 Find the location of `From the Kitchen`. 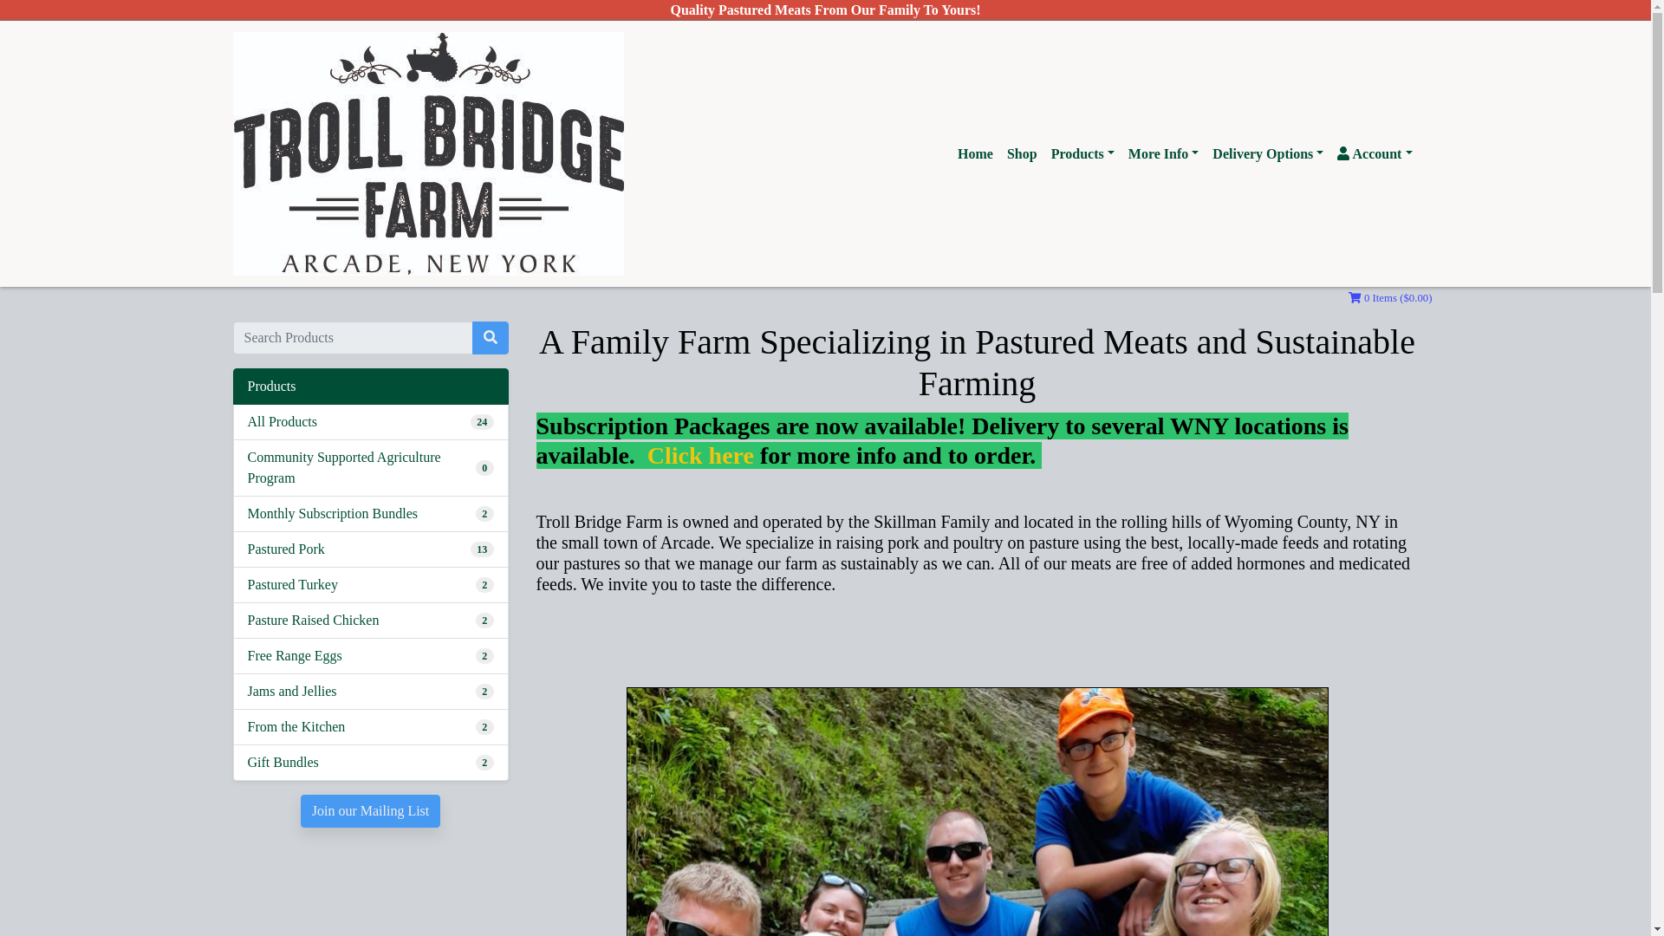

From the Kitchen is located at coordinates (296, 727).